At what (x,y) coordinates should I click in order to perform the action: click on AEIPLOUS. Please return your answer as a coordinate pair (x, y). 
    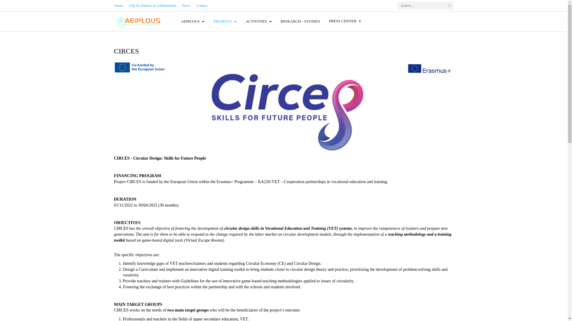
    Looking at the image, I should click on (192, 21).